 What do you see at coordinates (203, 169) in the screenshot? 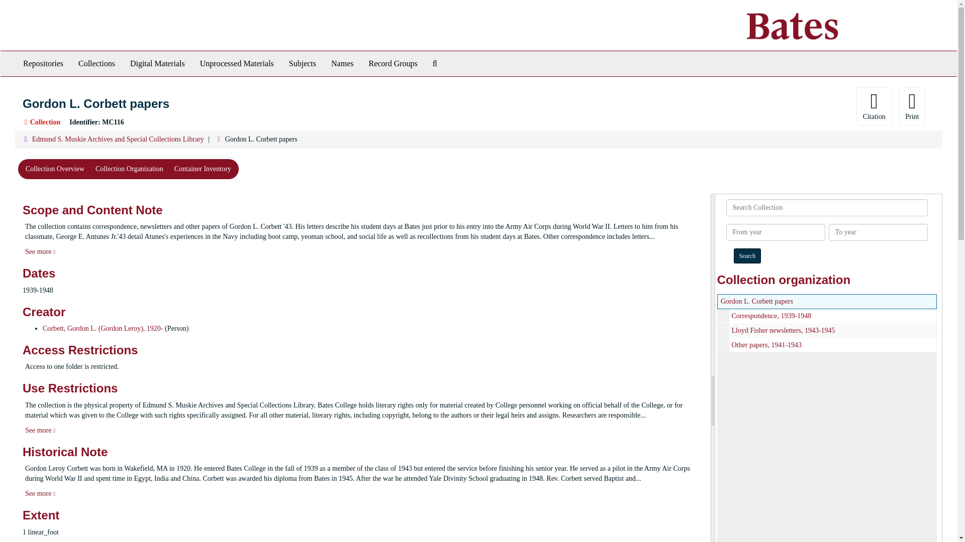
I see `Container Inventory` at bounding box center [203, 169].